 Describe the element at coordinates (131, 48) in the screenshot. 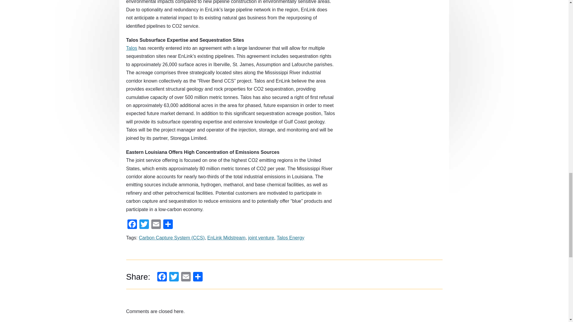

I see `Talos` at that location.